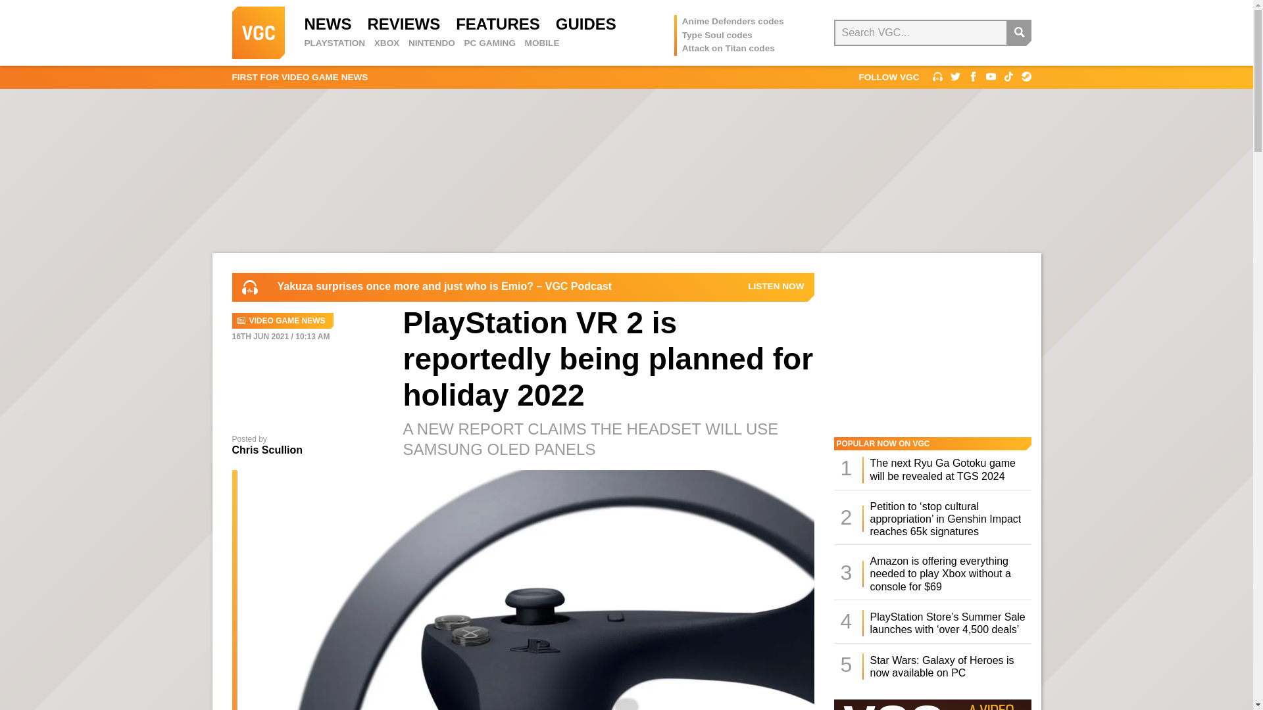 The height and width of the screenshot is (710, 1263). Describe the element at coordinates (717, 35) in the screenshot. I see `Type Soul codes` at that location.